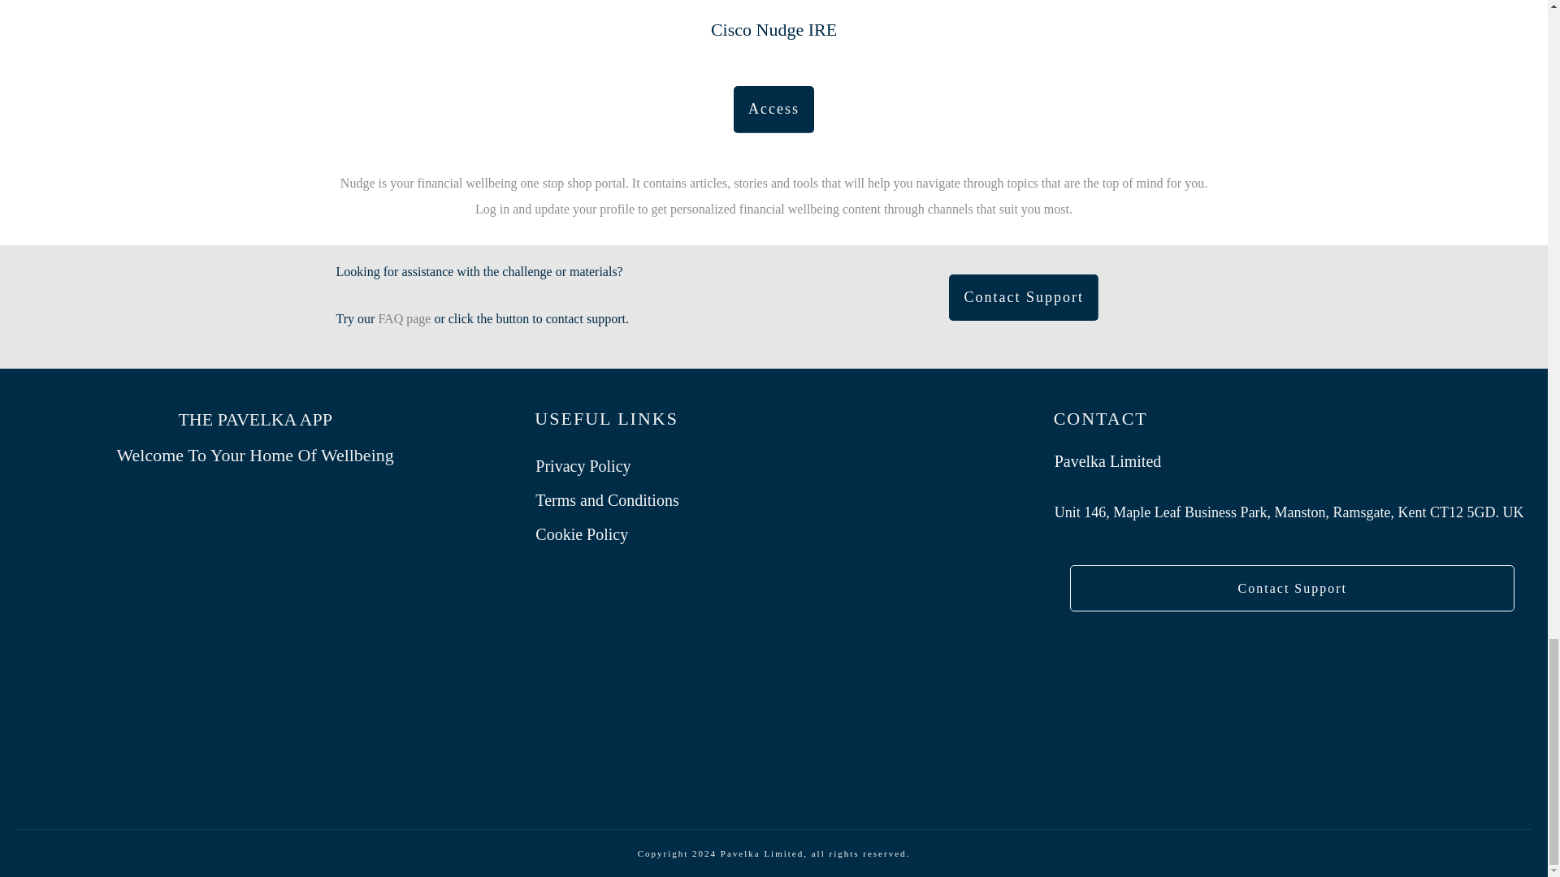  I want to click on Terms and Conditions, so click(606, 500).